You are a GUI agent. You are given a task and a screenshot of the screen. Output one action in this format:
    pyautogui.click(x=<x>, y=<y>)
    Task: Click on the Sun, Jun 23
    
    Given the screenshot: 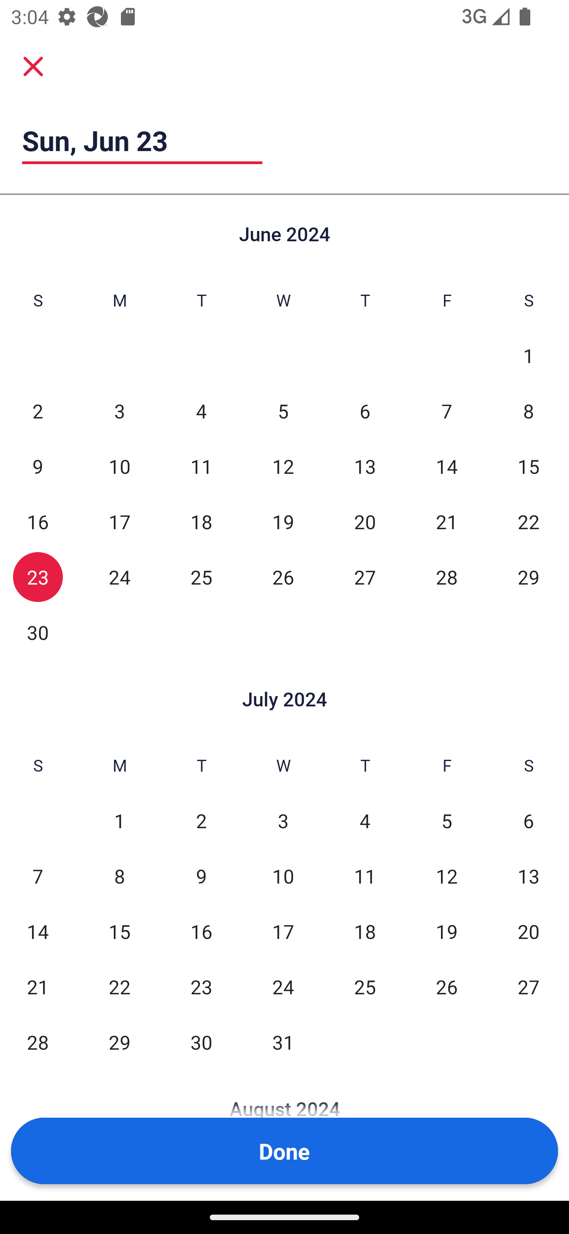 What is the action you would take?
    pyautogui.click(x=142, y=140)
    